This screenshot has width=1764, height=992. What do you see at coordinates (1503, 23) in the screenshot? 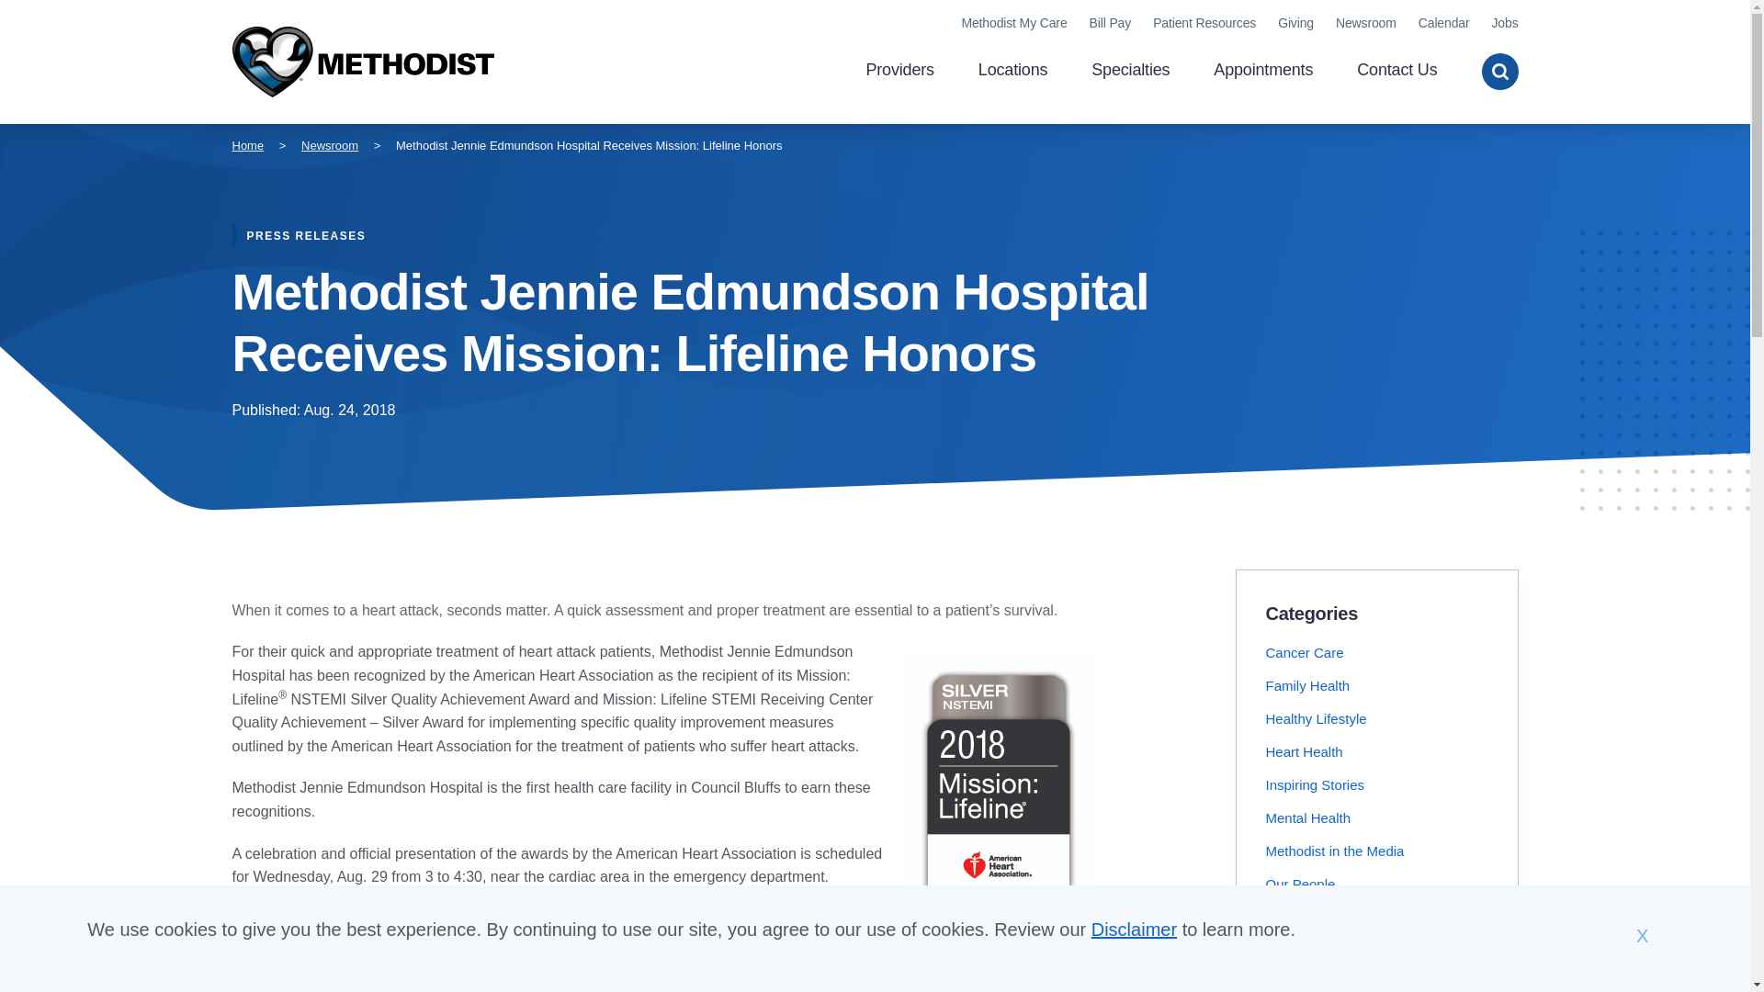
I see `Jobs` at bounding box center [1503, 23].